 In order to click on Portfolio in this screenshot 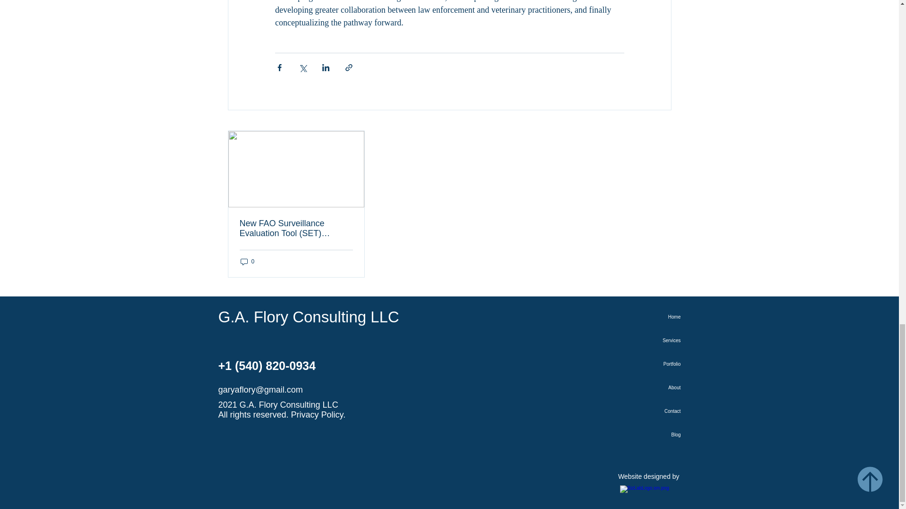, I will do `click(661, 364)`.